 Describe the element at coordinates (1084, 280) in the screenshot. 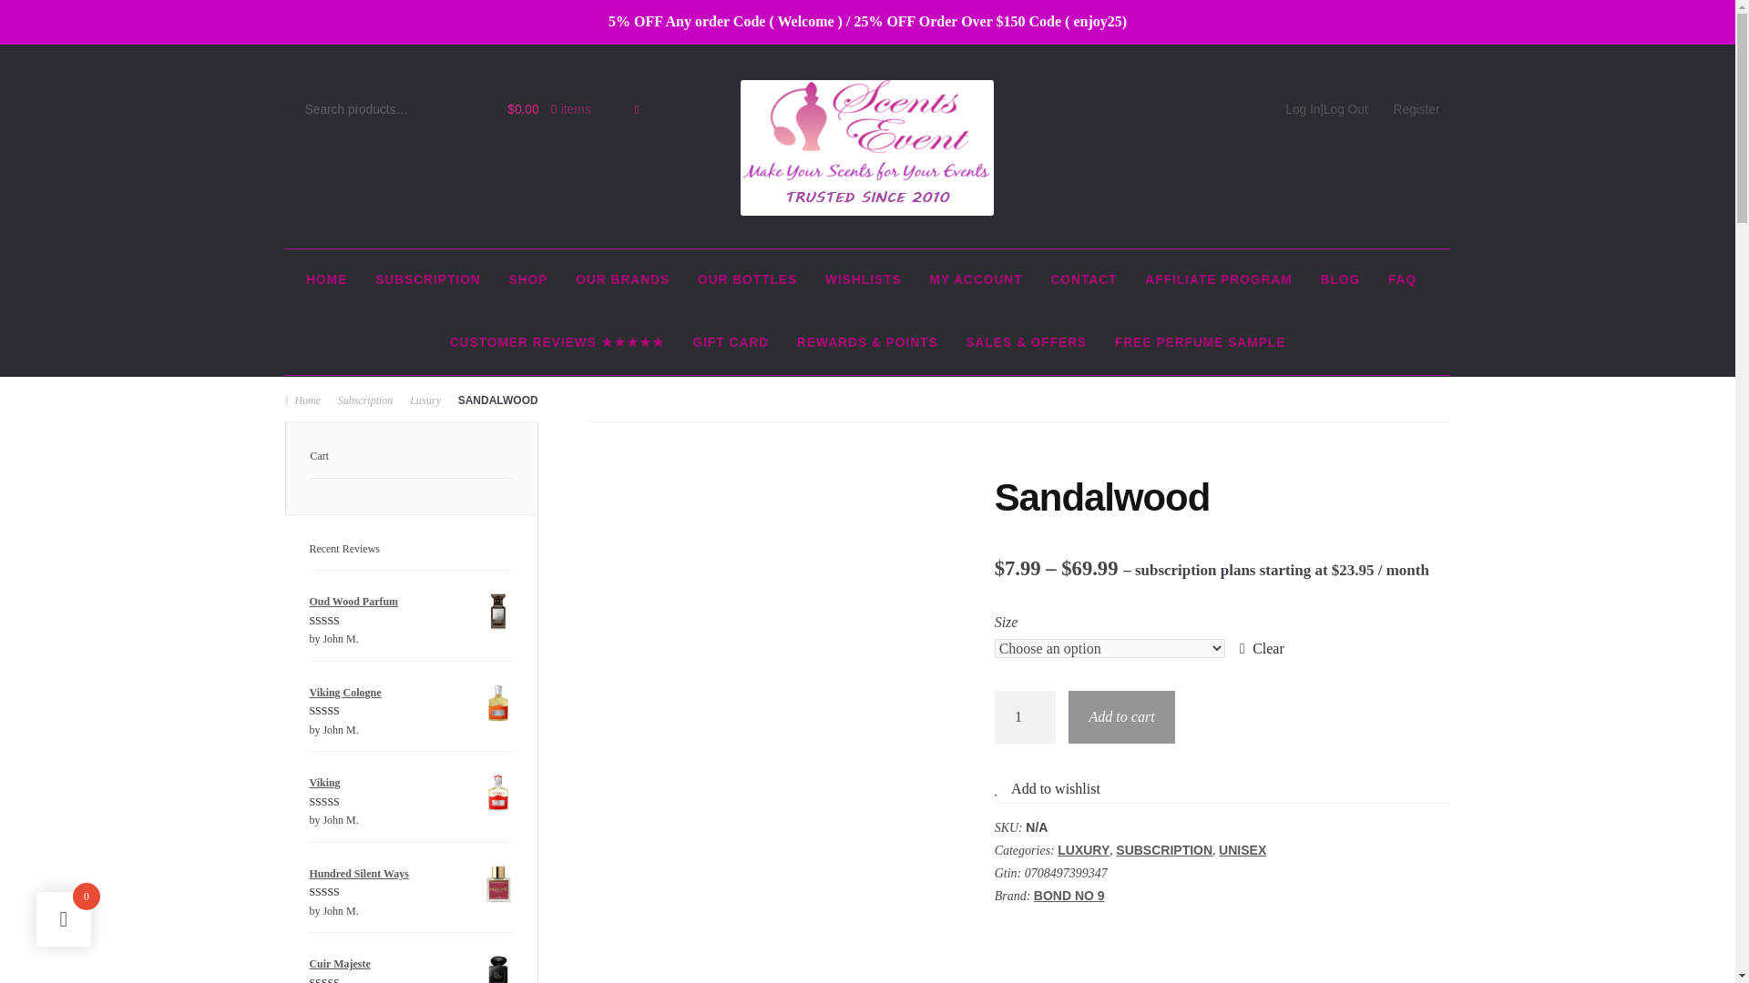

I see `CONTACT` at that location.